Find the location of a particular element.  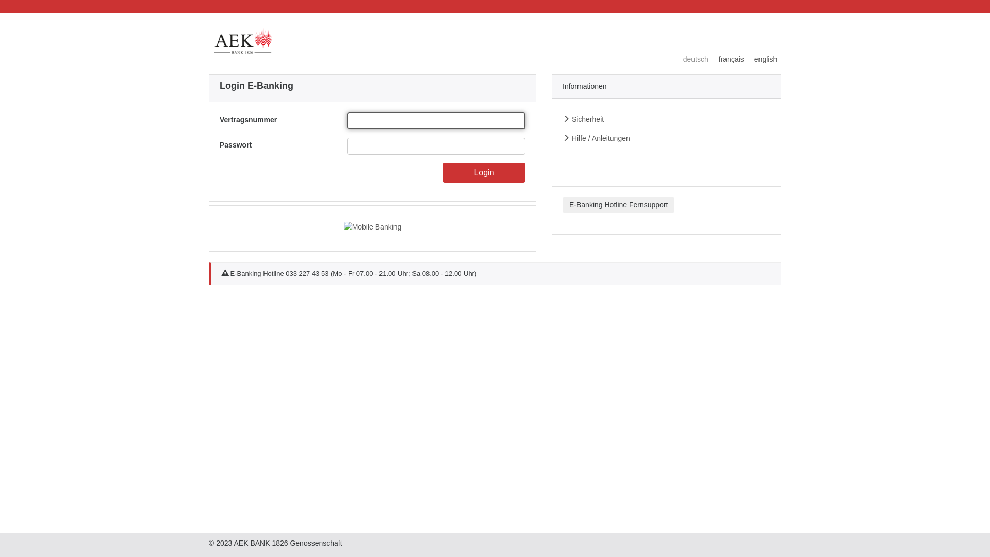

E-Banking Hotline Fernsupport is located at coordinates (619, 205).